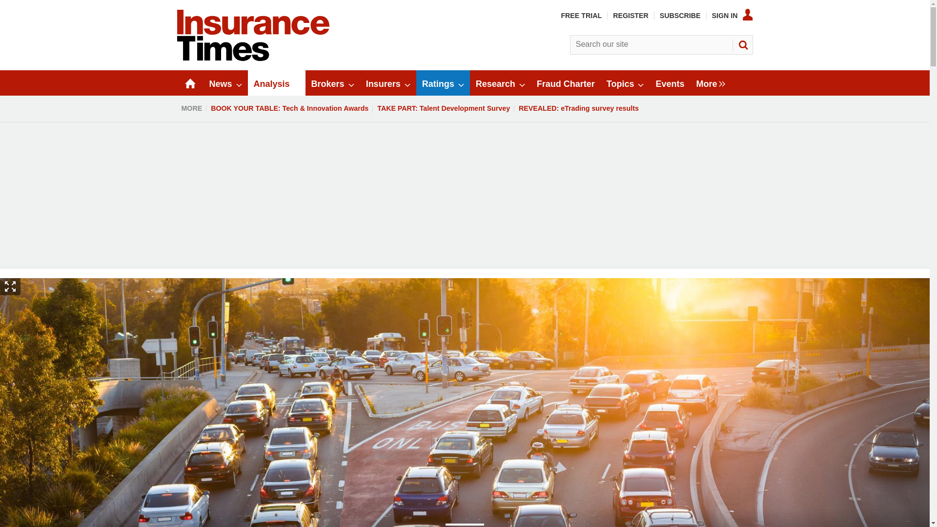 The image size is (937, 527). Describe the element at coordinates (631, 15) in the screenshot. I see `REGISTER` at that location.